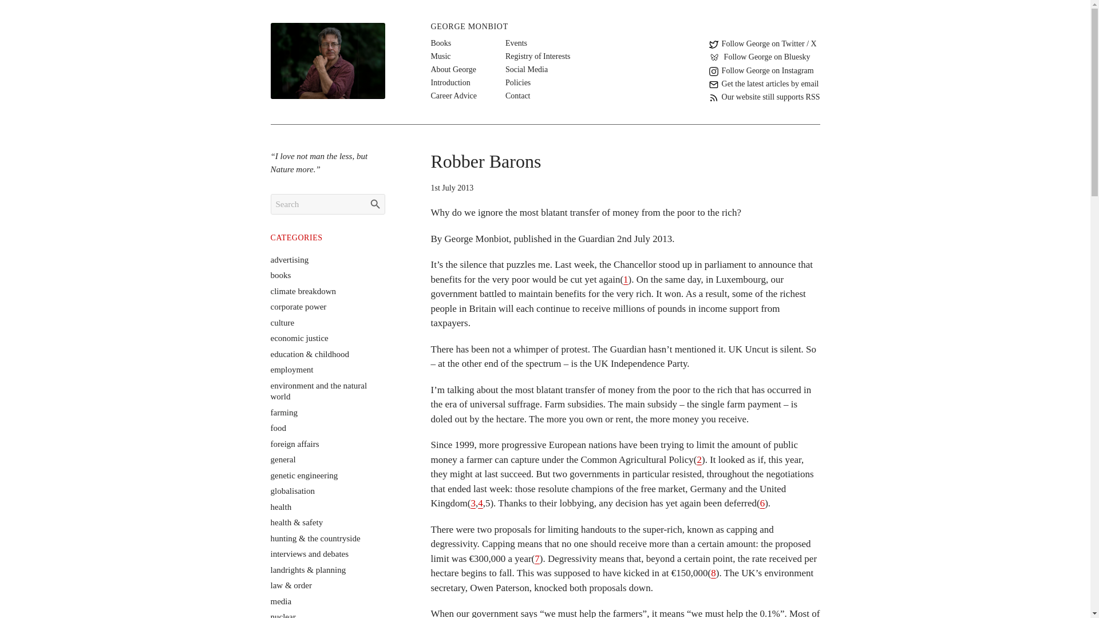  I want to click on Registry of Interests, so click(538, 56).